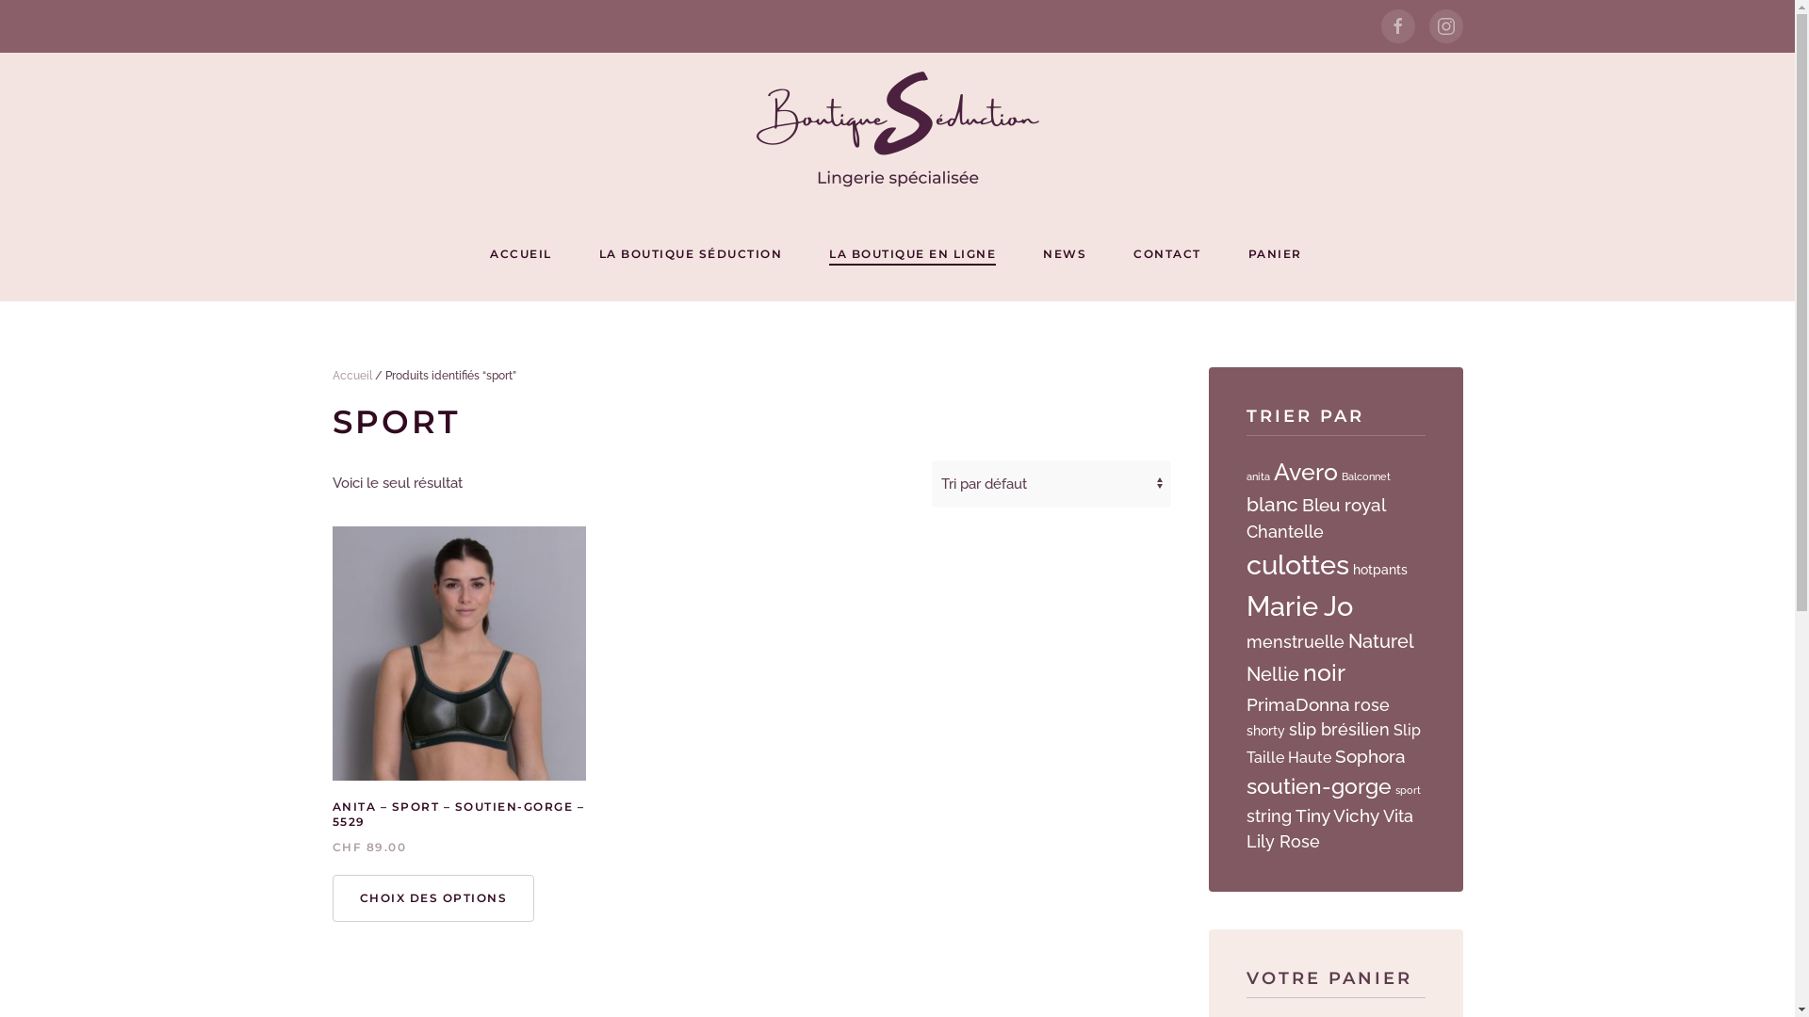 The image size is (1809, 1017). Describe the element at coordinates (1167, 254) in the screenshot. I see `CONTACT` at that location.